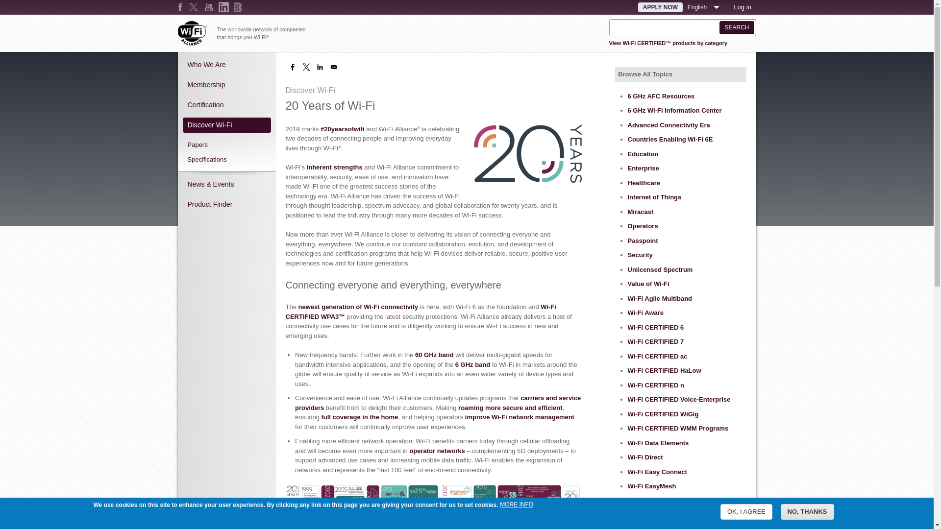  Describe the element at coordinates (663, 414) in the screenshot. I see `Wi-Fi CERTIFIED WiGig` at that location.